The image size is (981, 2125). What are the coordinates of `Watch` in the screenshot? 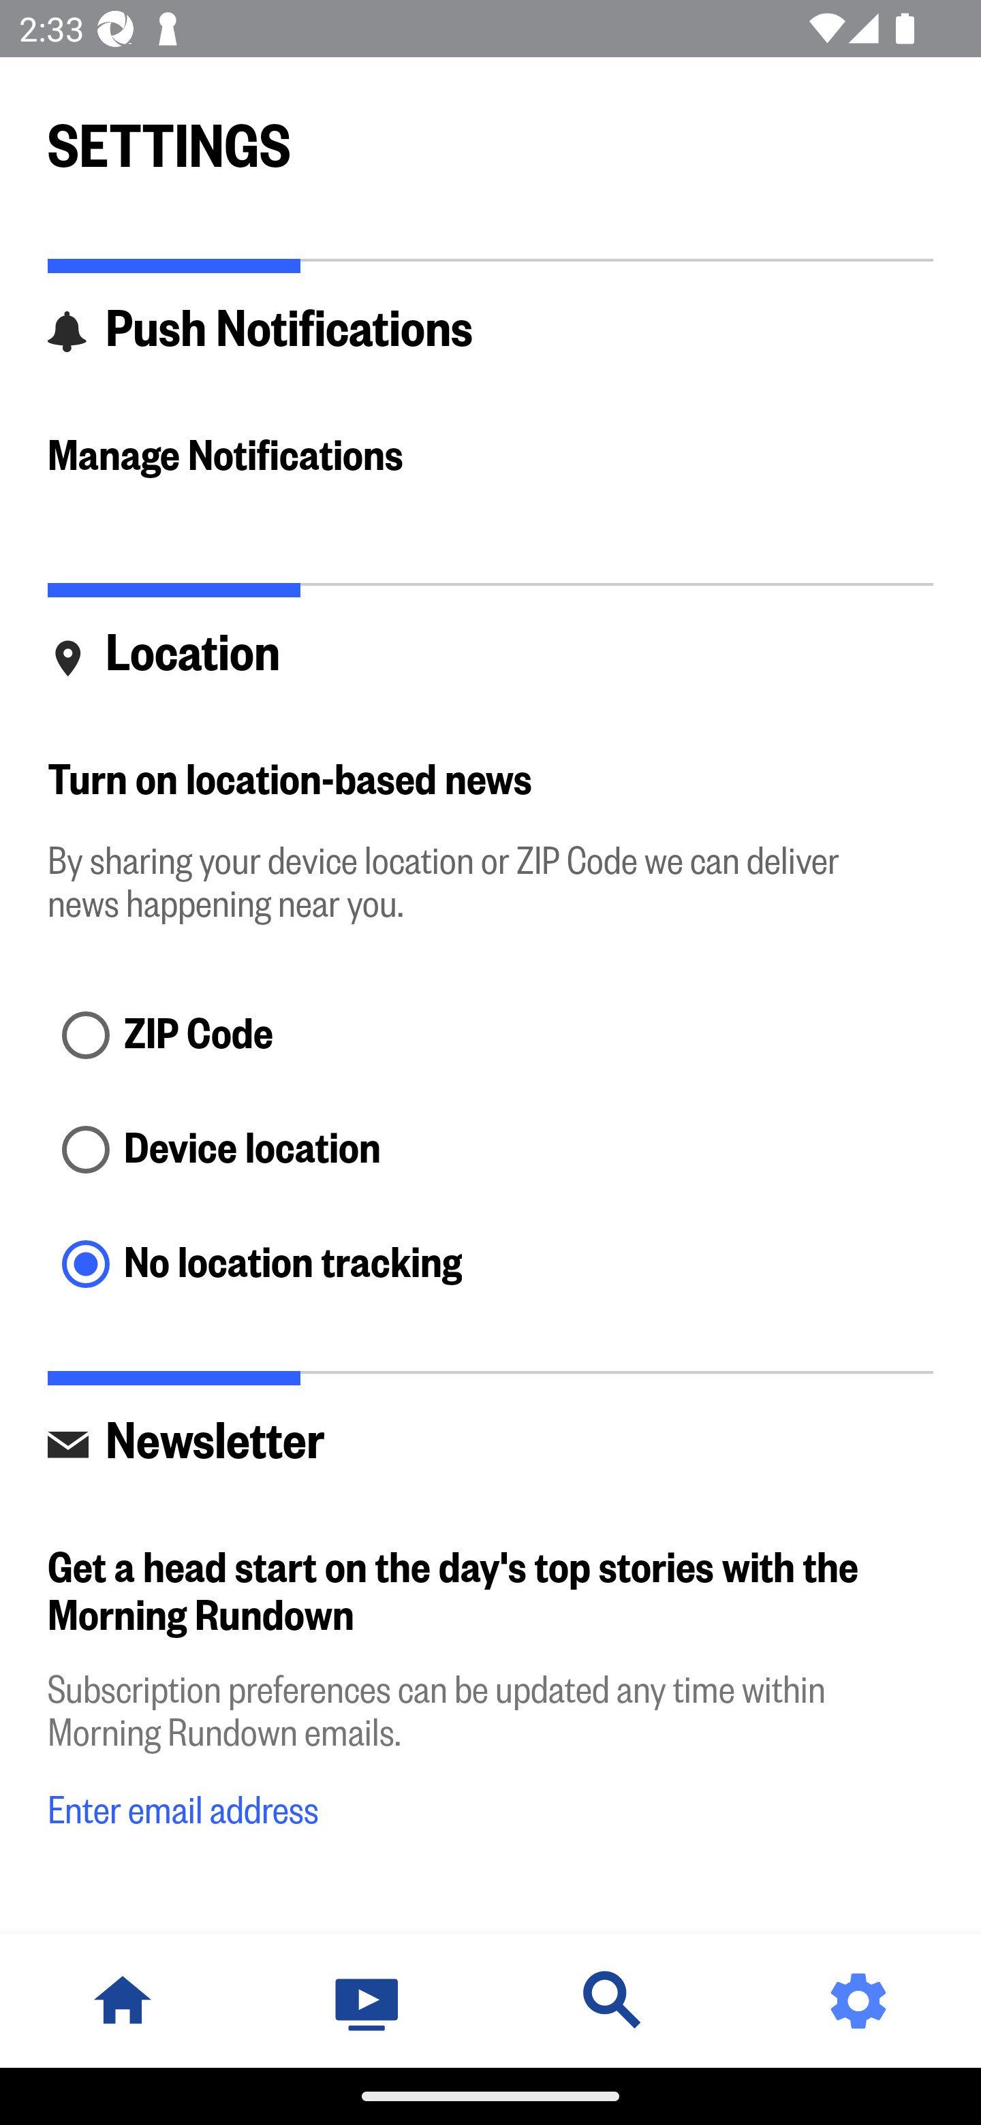 It's located at (368, 2000).